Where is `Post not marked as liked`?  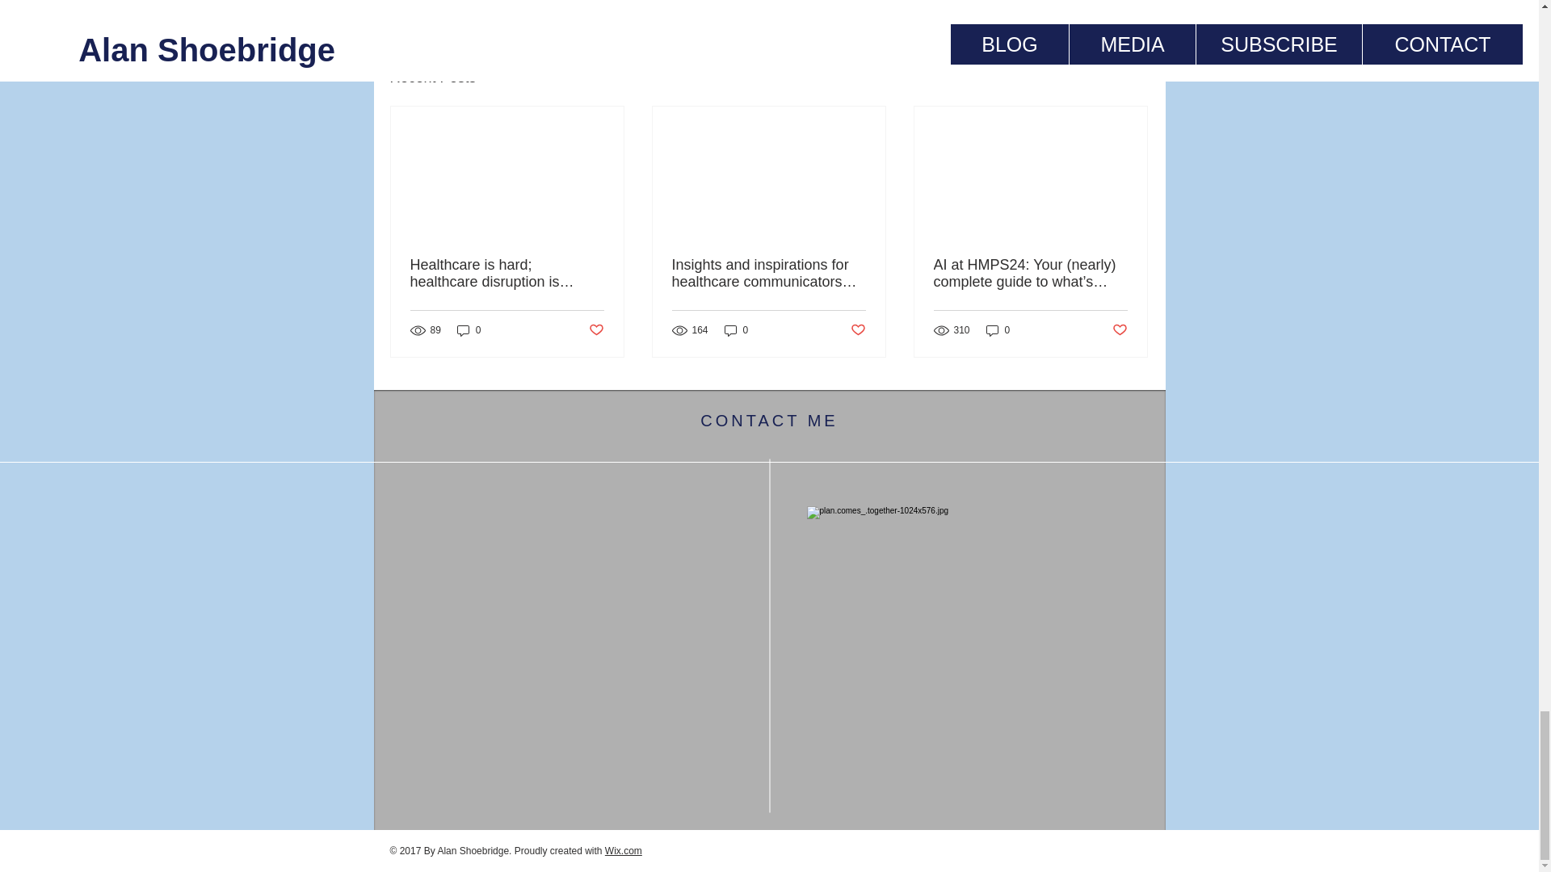
Post not marked as liked is located at coordinates (1120, 329).